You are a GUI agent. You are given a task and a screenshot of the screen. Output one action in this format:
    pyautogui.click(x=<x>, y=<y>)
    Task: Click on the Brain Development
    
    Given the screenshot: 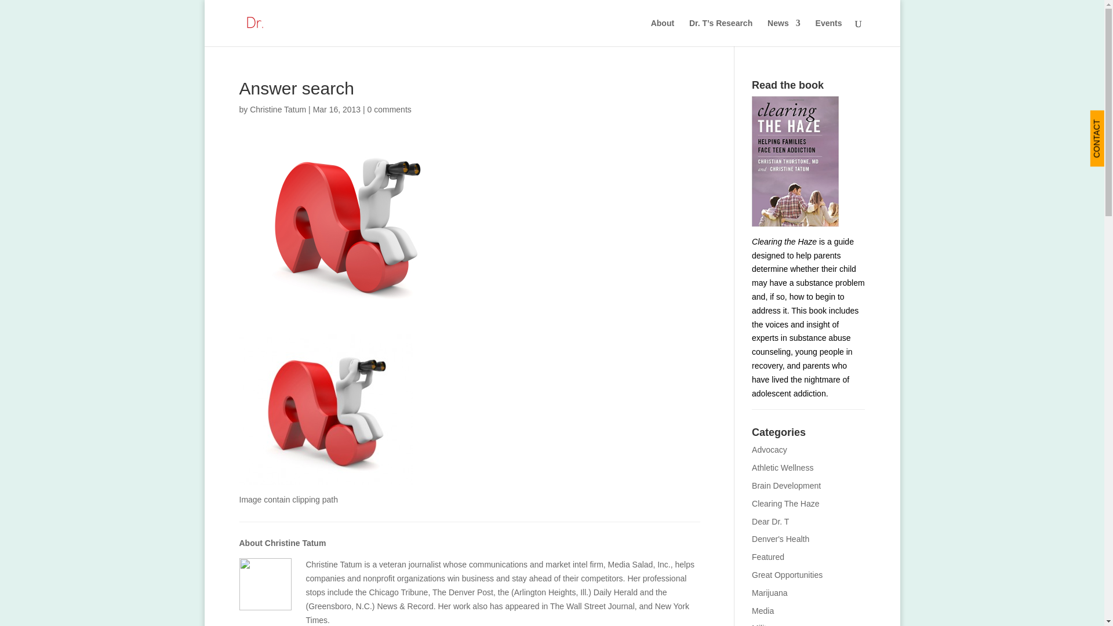 What is the action you would take?
    pyautogui.click(x=786, y=486)
    